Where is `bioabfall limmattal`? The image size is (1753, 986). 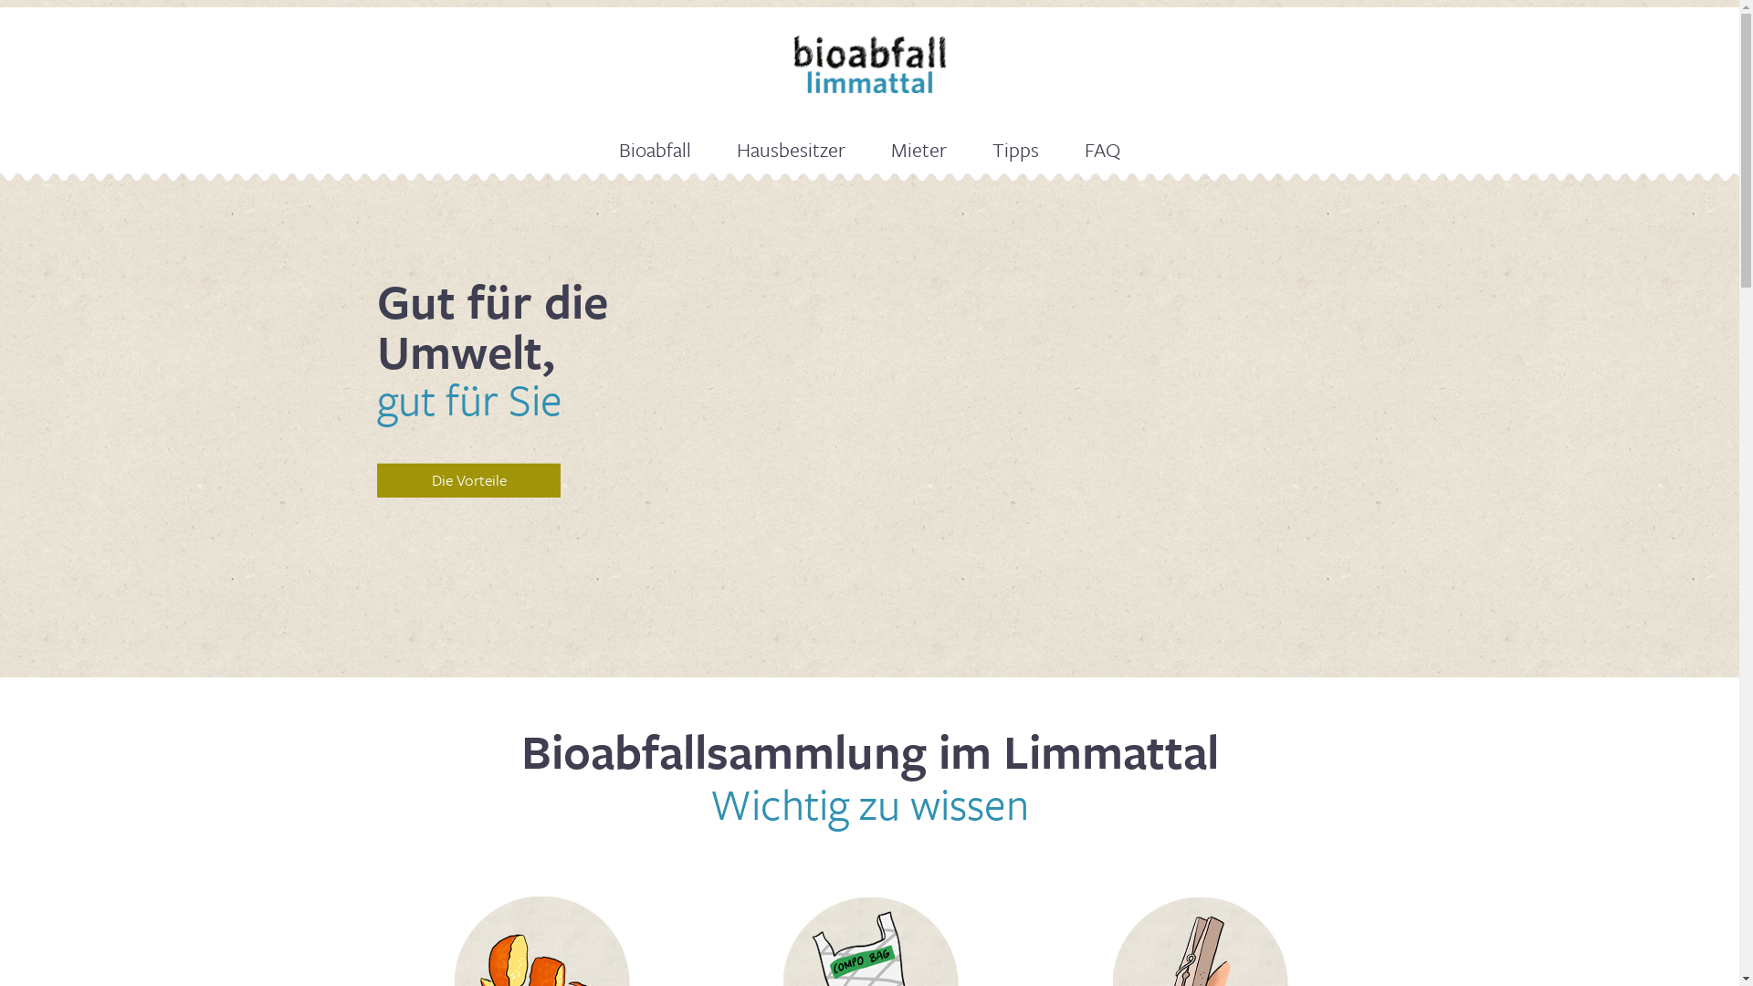 bioabfall limmattal is located at coordinates (869, 64).